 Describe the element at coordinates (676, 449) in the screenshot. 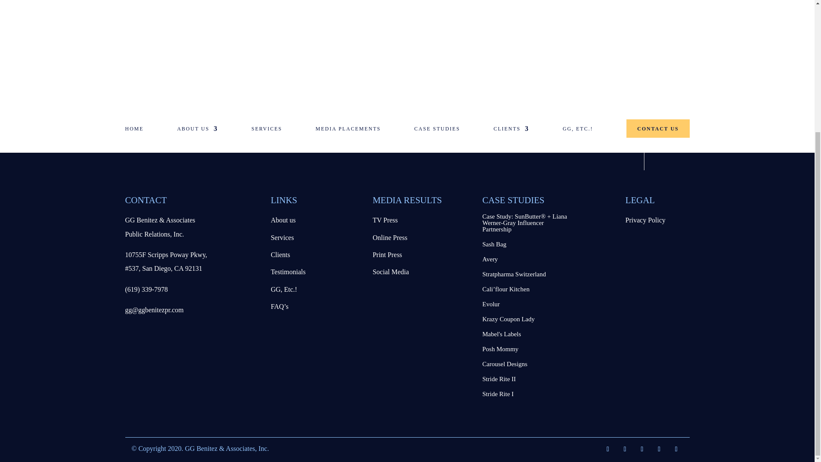

I see `Follow on Pinterest` at that location.